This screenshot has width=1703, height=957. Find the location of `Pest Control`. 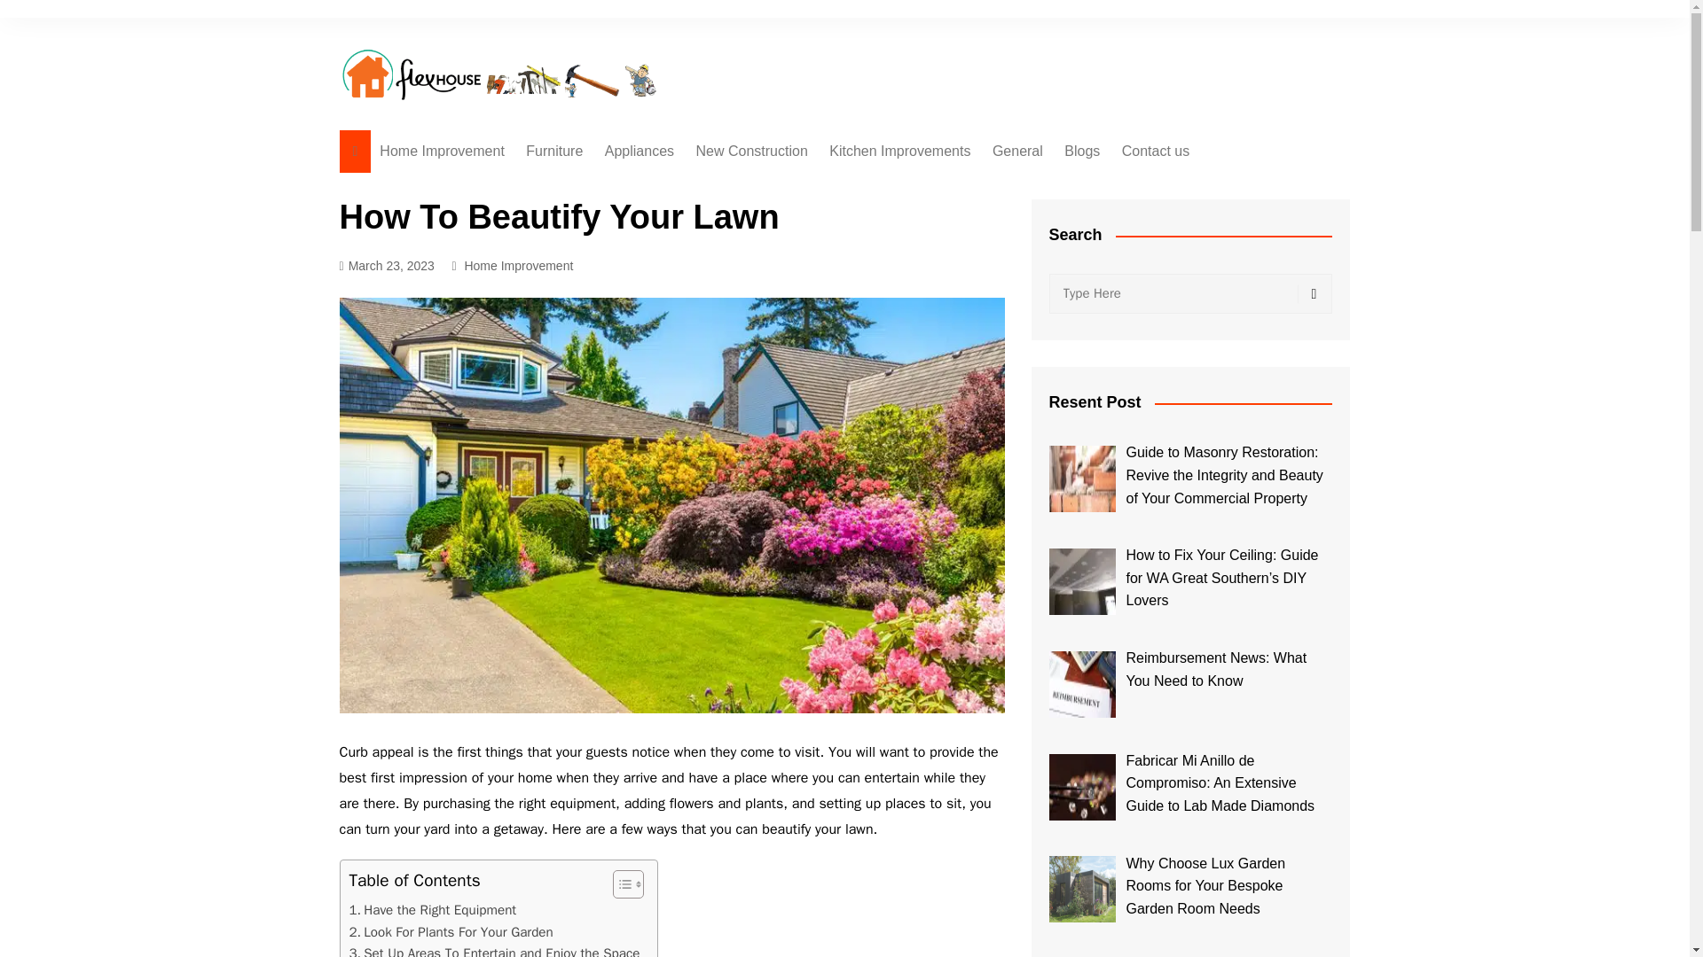

Pest Control is located at coordinates (1080, 187).